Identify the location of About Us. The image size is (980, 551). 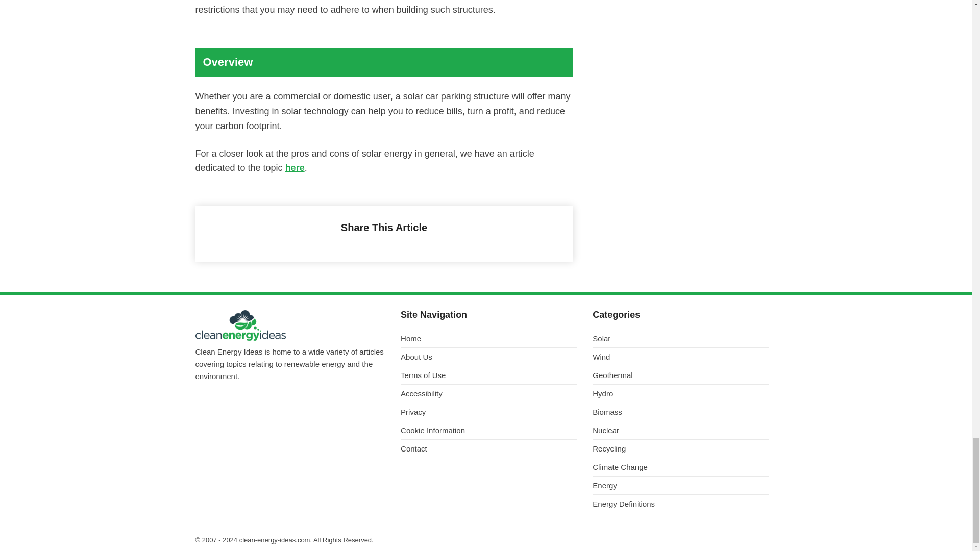
(489, 360).